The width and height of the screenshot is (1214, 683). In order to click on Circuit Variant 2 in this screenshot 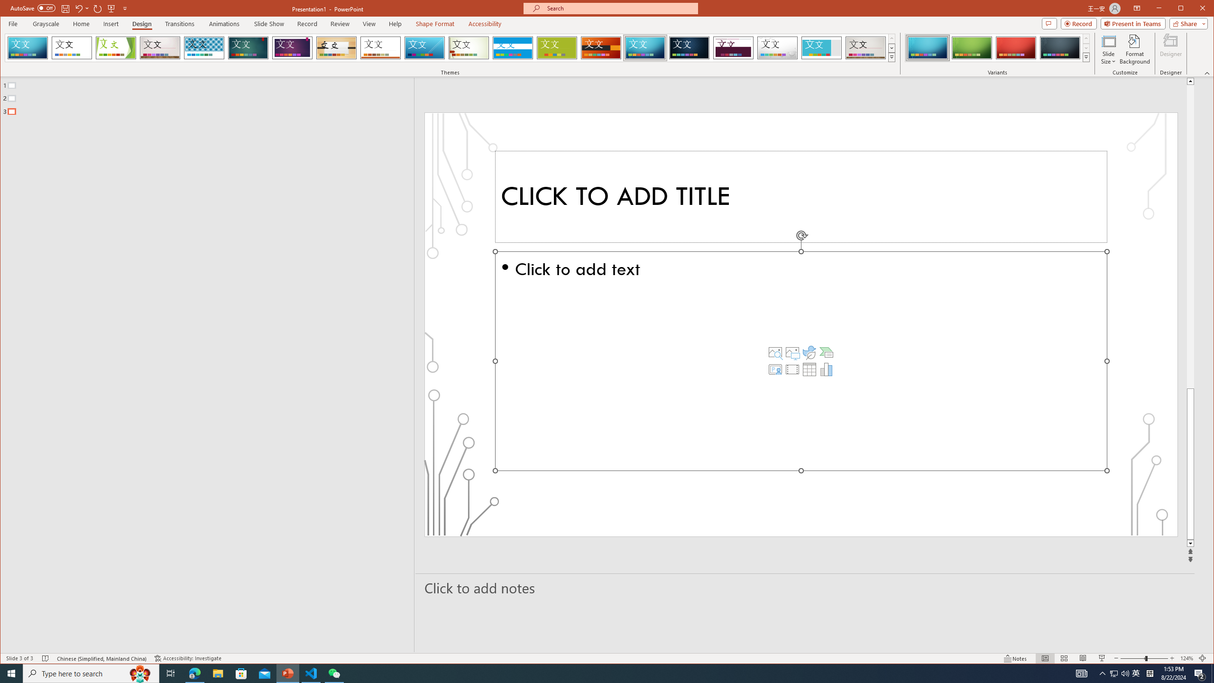, I will do `click(971, 48)`.